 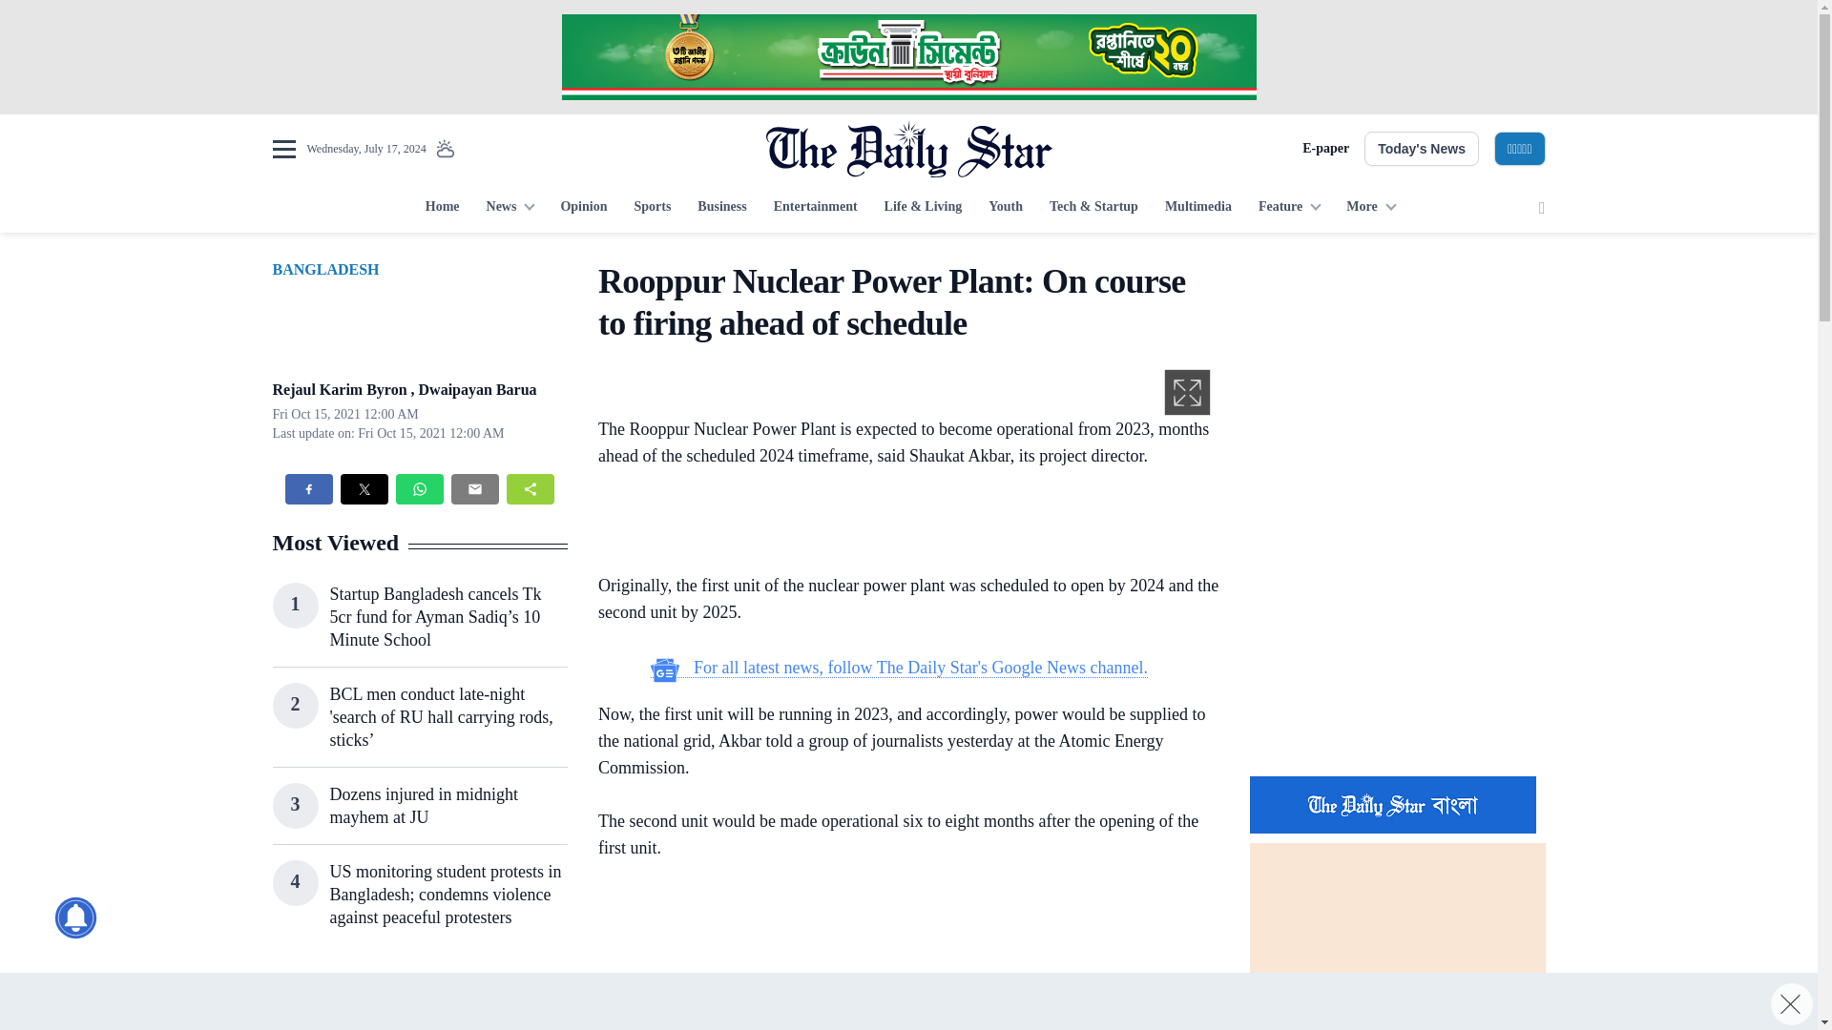 What do you see at coordinates (815, 208) in the screenshot?
I see `Entertainment` at bounding box center [815, 208].